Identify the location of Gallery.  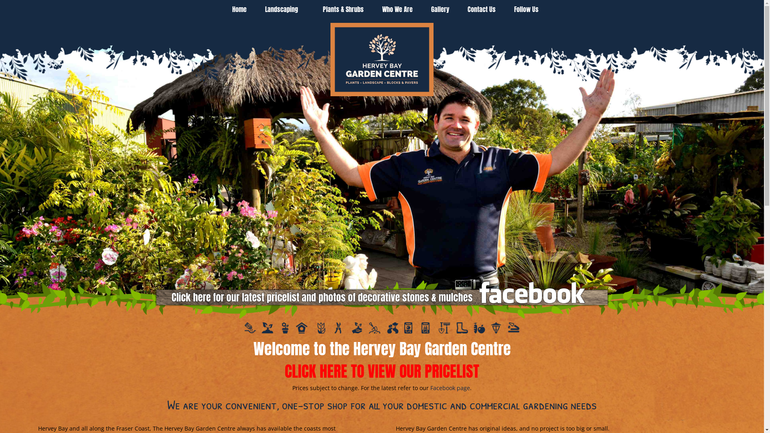
(437, 9).